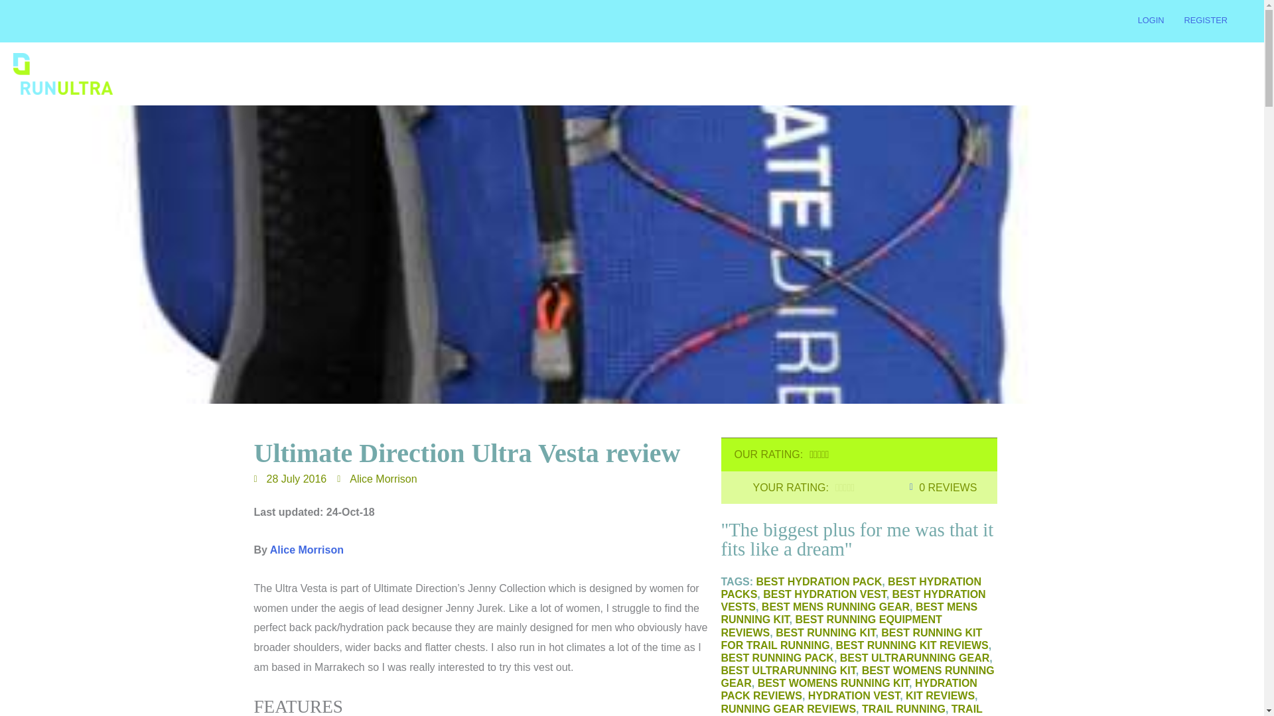 The height and width of the screenshot is (716, 1274). I want to click on BEST HYDRATION PACK, so click(819, 581).